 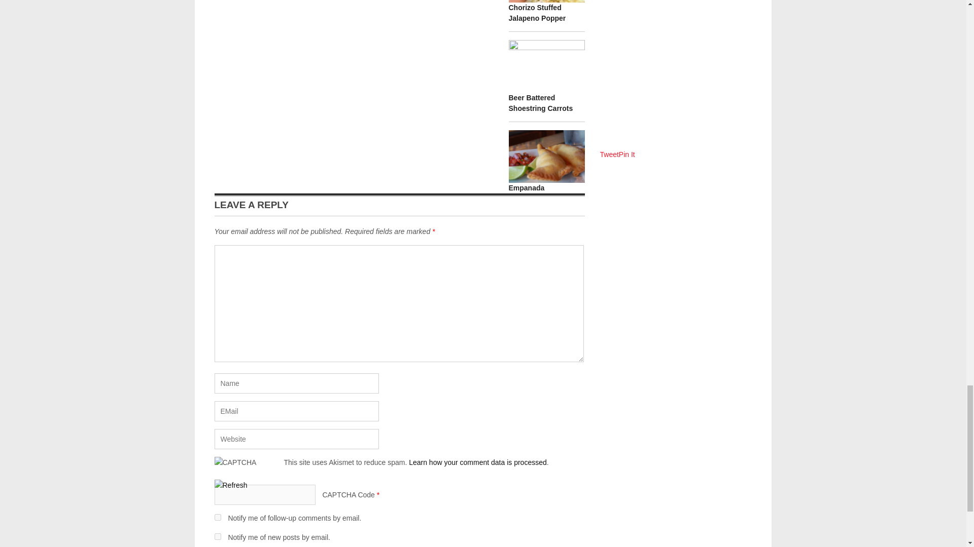 I want to click on subscribe, so click(x=217, y=536).